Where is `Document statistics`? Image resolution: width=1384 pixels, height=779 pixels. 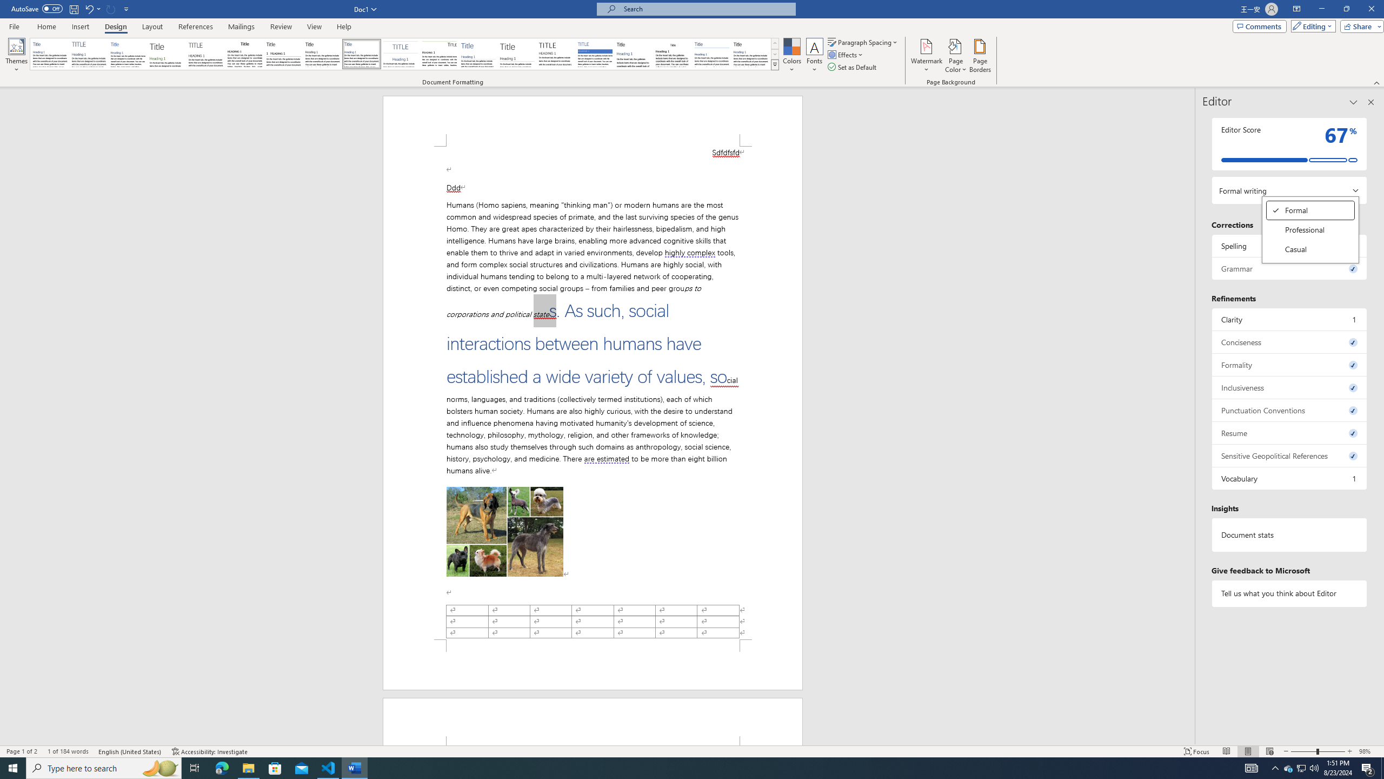
Document statistics is located at coordinates (1290, 534).